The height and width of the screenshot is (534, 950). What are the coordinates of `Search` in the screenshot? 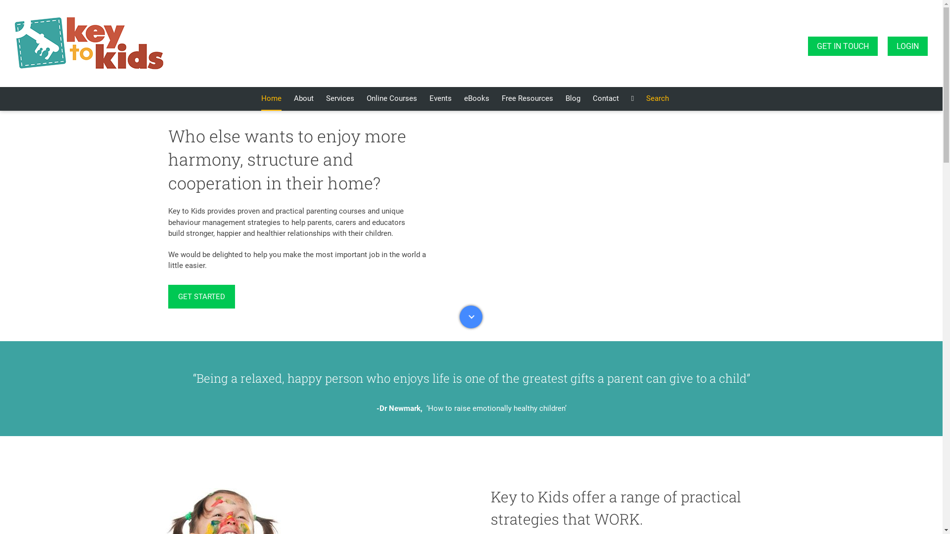 It's located at (658, 99).